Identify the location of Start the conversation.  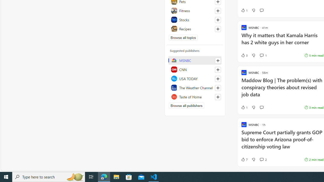
(261, 107).